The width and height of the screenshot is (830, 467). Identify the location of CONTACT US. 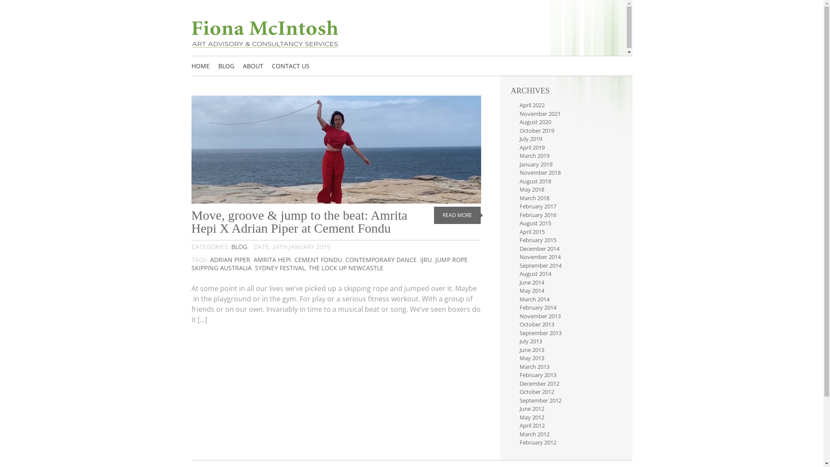
(290, 66).